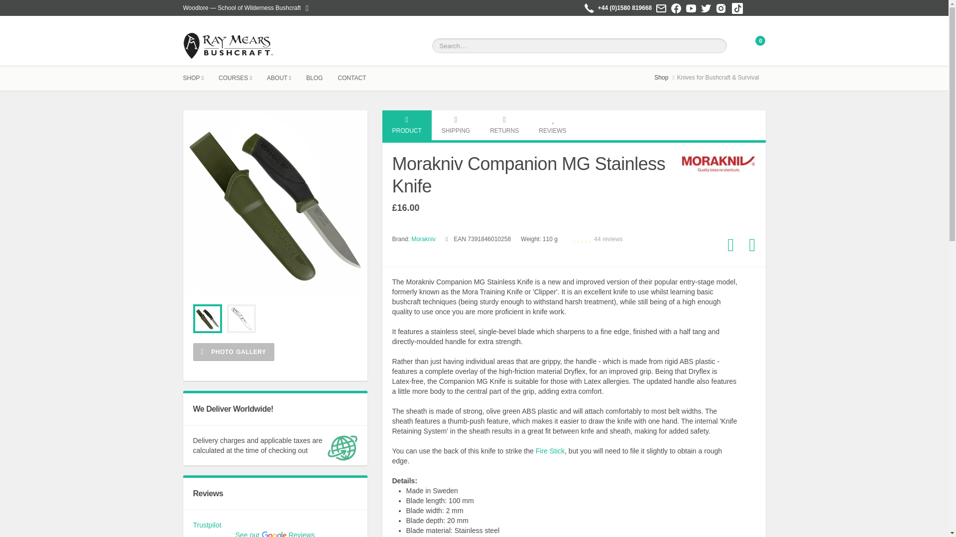 This screenshot has height=537, width=956. I want to click on 0, so click(755, 46).